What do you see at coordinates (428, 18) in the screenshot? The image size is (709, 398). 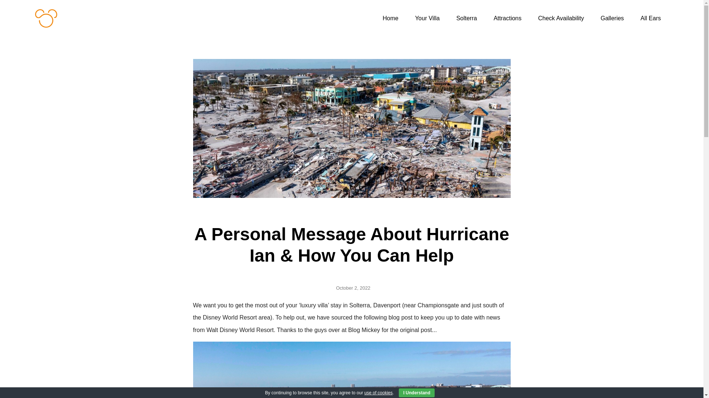 I see `Your Villa` at bounding box center [428, 18].